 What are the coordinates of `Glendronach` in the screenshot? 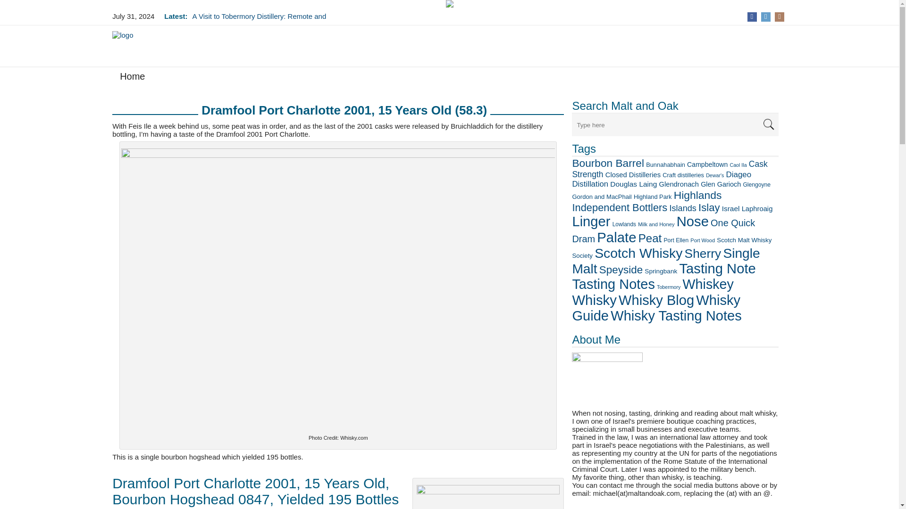 It's located at (679, 184).